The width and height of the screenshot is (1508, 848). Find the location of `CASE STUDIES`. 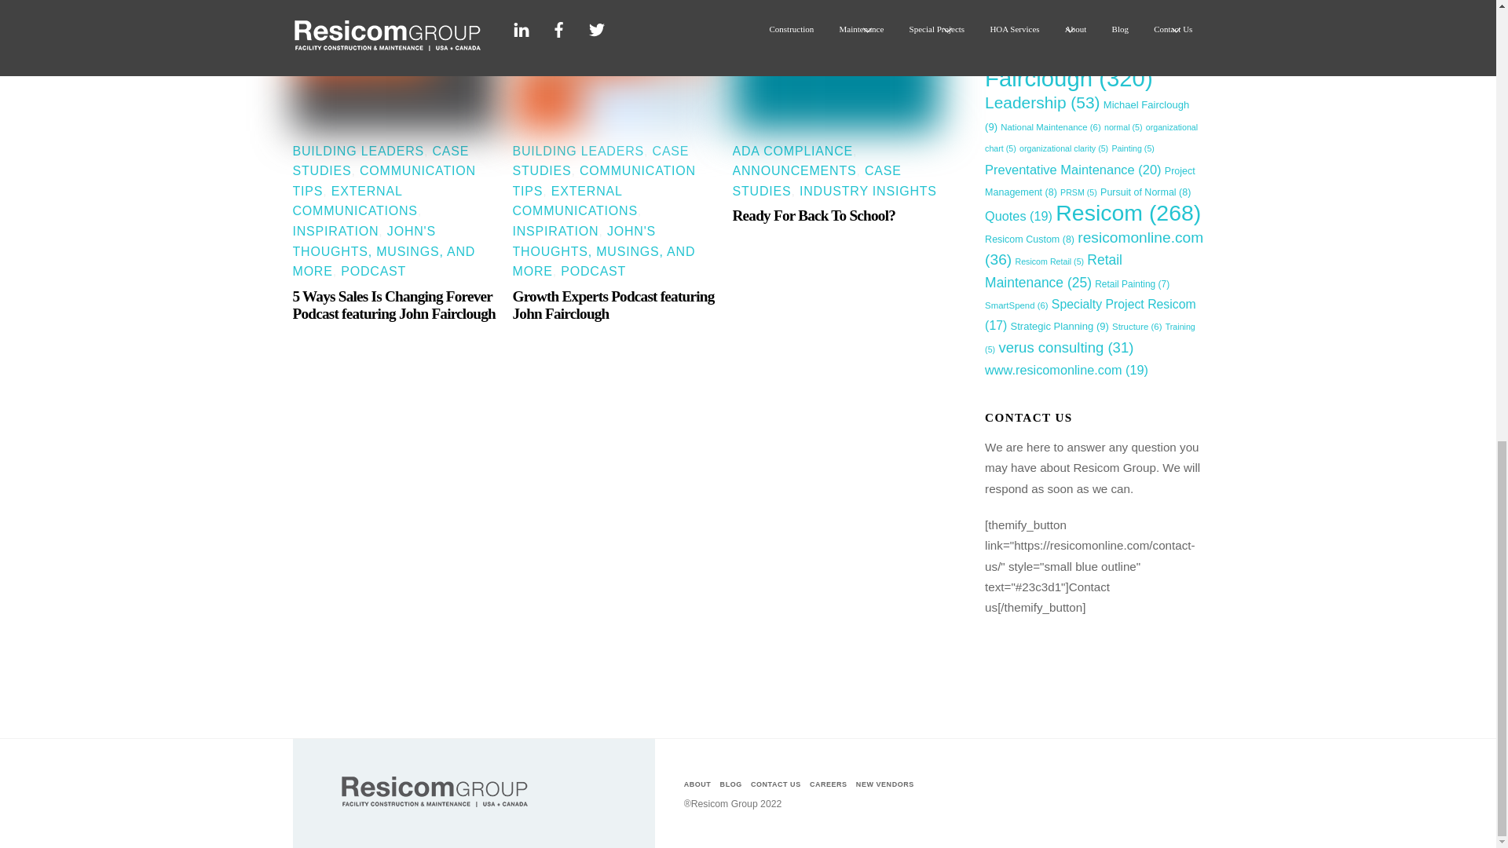

CASE STUDIES is located at coordinates (380, 160).